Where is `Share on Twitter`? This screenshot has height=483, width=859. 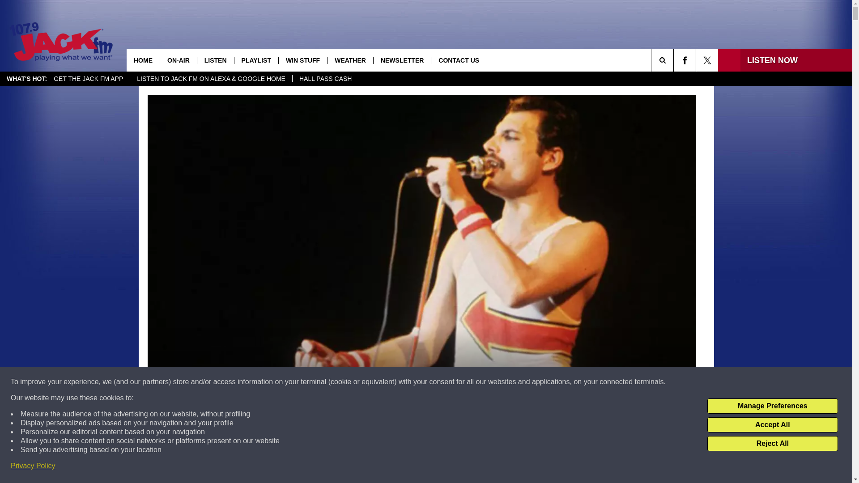 Share on Twitter is located at coordinates (538, 467).